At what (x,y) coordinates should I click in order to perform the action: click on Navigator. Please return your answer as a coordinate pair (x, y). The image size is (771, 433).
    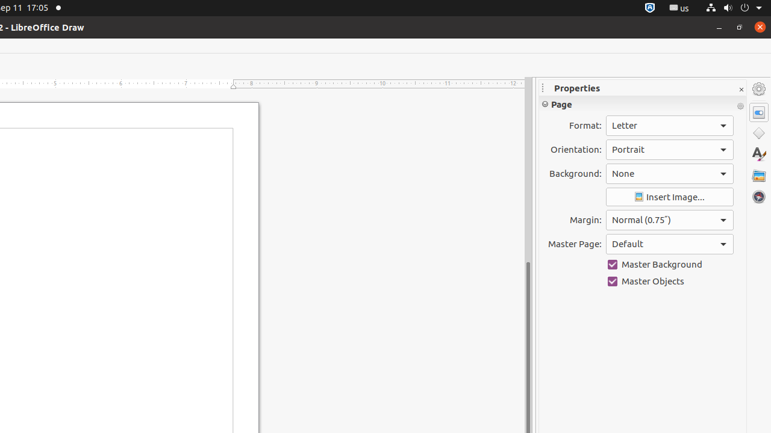
    Looking at the image, I should click on (759, 197).